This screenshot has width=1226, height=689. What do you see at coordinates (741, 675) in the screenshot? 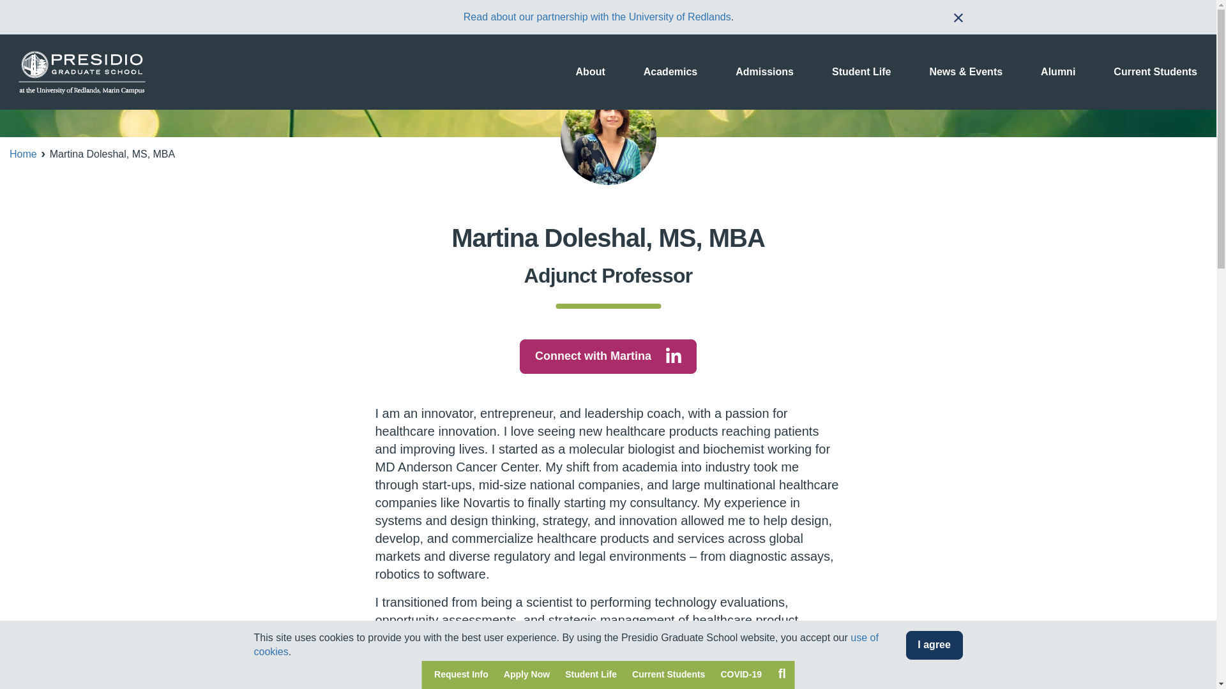
I see `COVID-19` at bounding box center [741, 675].